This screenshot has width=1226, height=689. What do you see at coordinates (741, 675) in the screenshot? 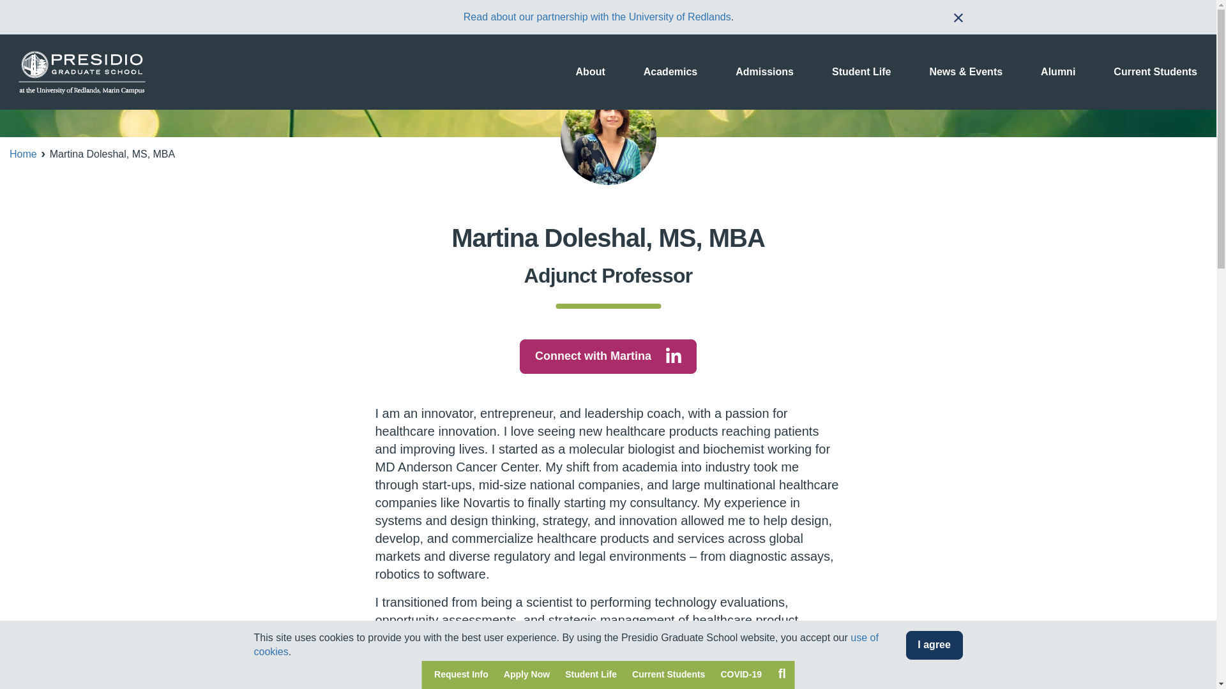
I see `COVID-19` at bounding box center [741, 675].